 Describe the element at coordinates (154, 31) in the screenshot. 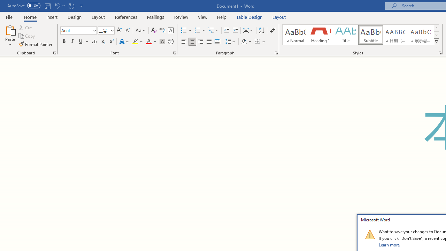

I see `Clear Formatting` at that location.